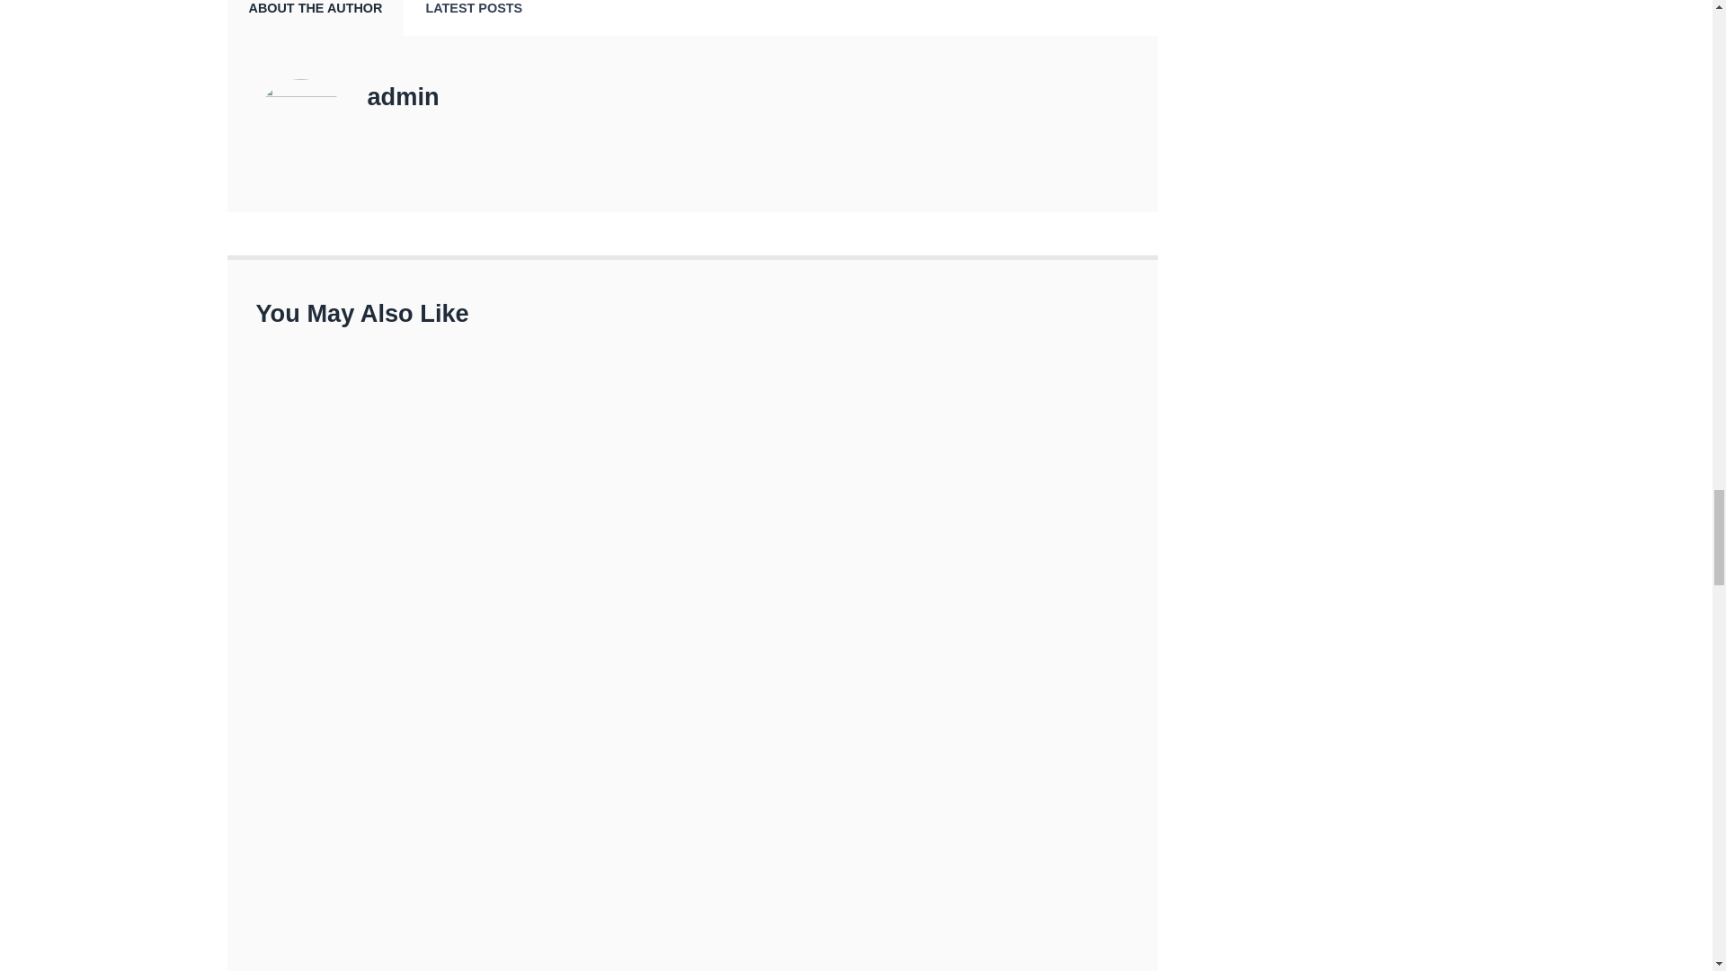 Image resolution: width=1726 pixels, height=971 pixels. Describe the element at coordinates (315, 18) in the screenshot. I see `ABOUT THE AUTHOR` at that location.